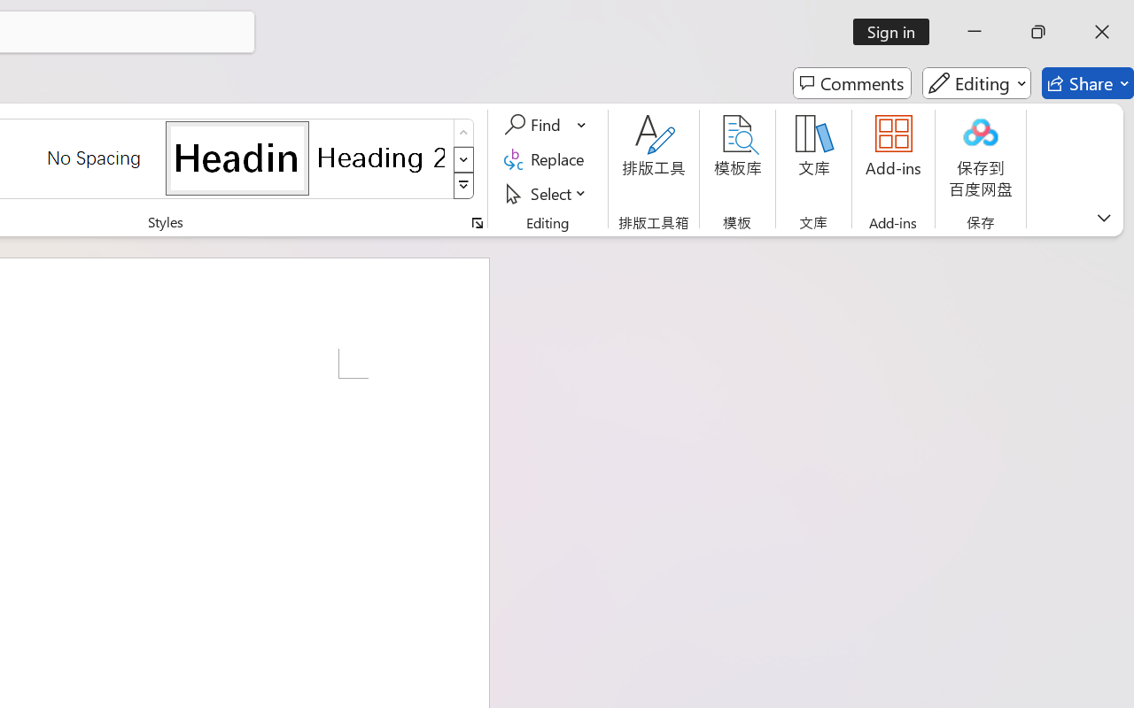 This screenshot has width=1134, height=708. I want to click on Editing, so click(976, 83).